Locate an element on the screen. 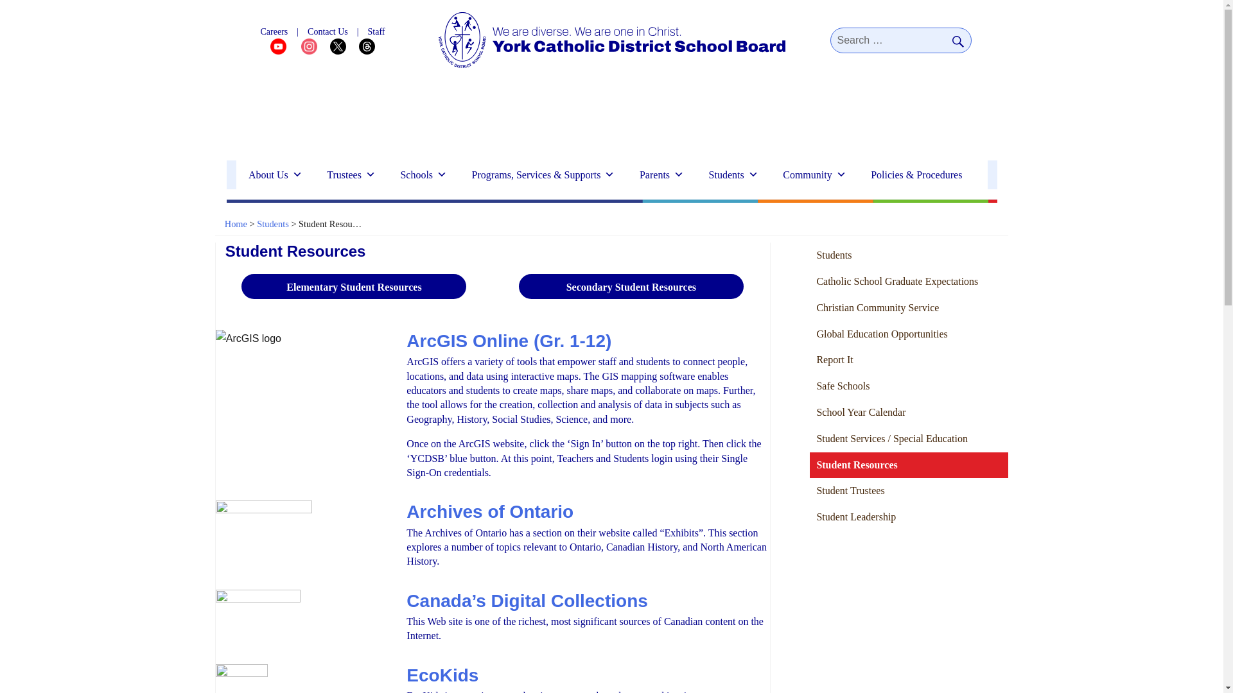  Staff is located at coordinates (376, 32).